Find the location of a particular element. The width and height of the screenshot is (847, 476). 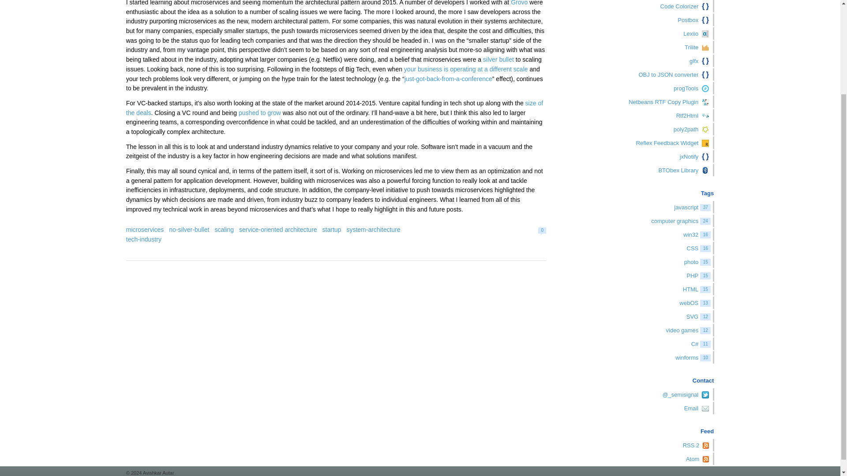

Grovo is located at coordinates (519, 3).